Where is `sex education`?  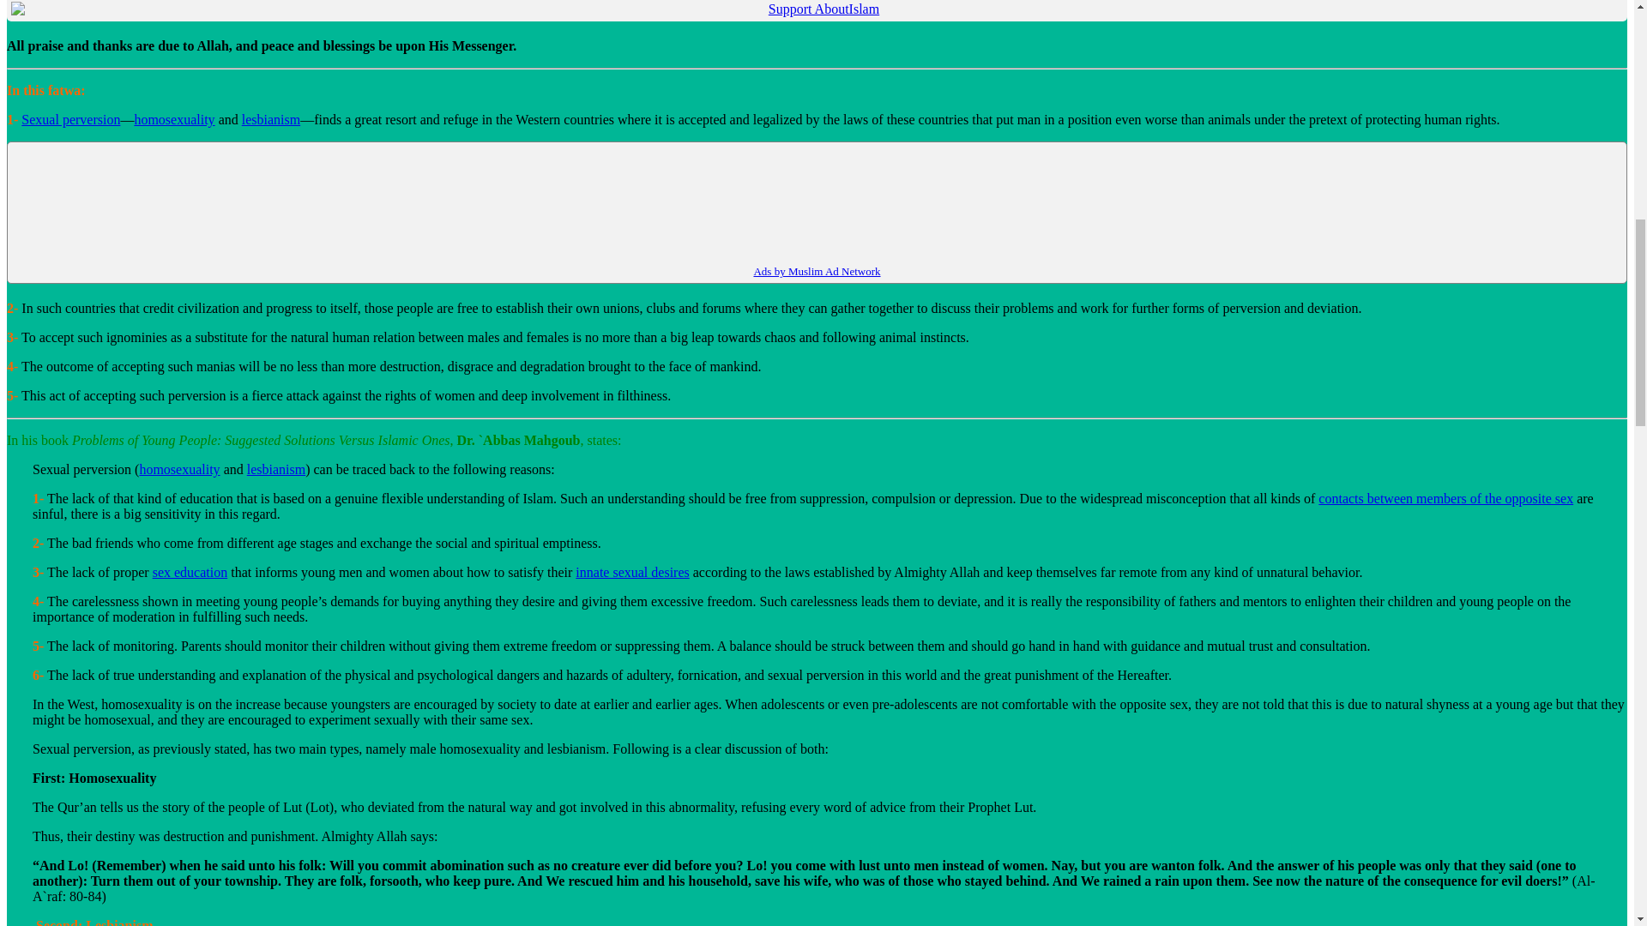
sex education is located at coordinates (190, 572).